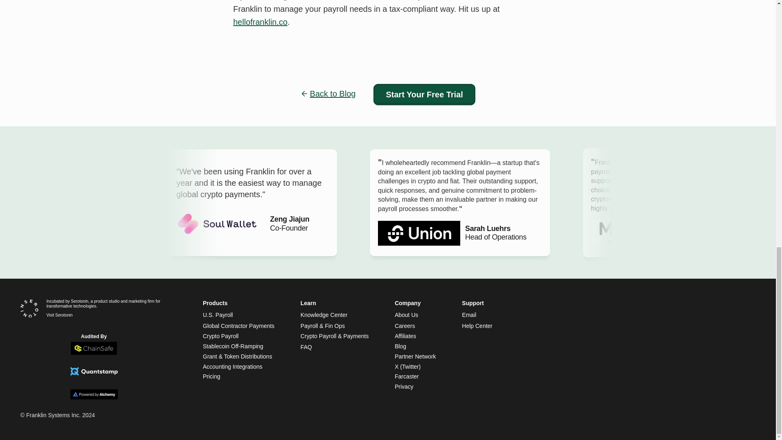 This screenshot has height=440, width=782. Describe the element at coordinates (217, 315) in the screenshot. I see `U.S. Payroll` at that location.